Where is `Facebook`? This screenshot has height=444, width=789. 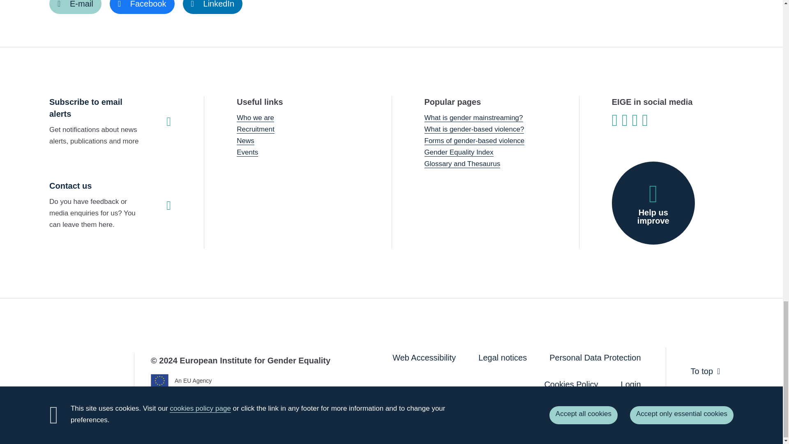 Facebook is located at coordinates (142, 7).